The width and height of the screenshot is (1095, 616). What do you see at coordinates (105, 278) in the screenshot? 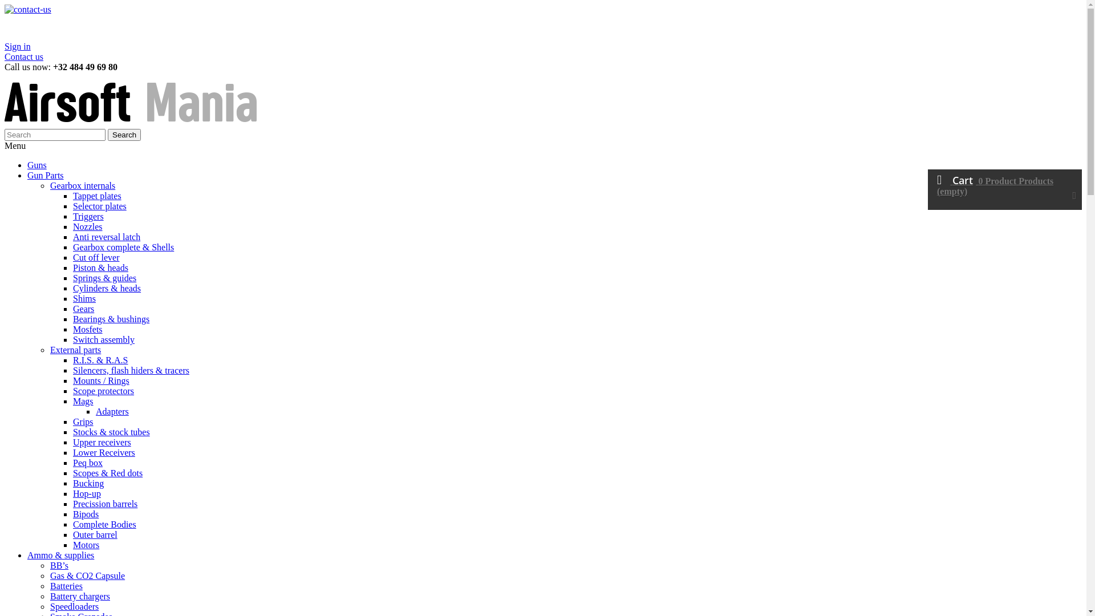
I see `Springs & guides` at bounding box center [105, 278].